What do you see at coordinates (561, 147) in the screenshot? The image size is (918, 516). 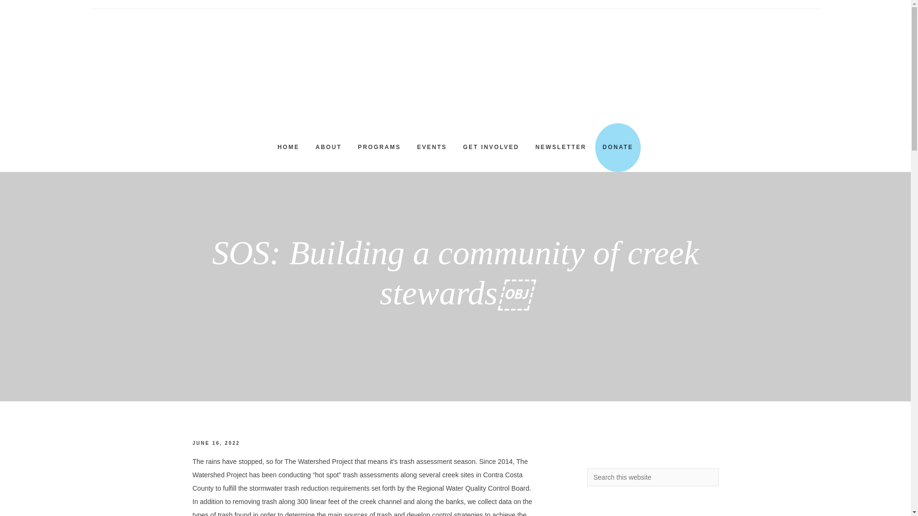 I see `NEWSLETTER` at bounding box center [561, 147].